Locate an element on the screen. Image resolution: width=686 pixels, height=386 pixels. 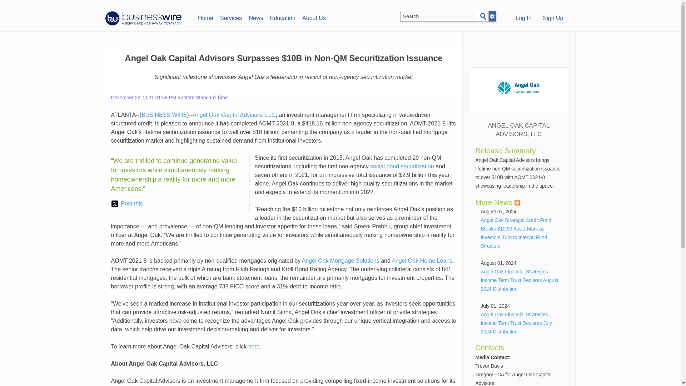
Search is located at coordinates (483, 16).